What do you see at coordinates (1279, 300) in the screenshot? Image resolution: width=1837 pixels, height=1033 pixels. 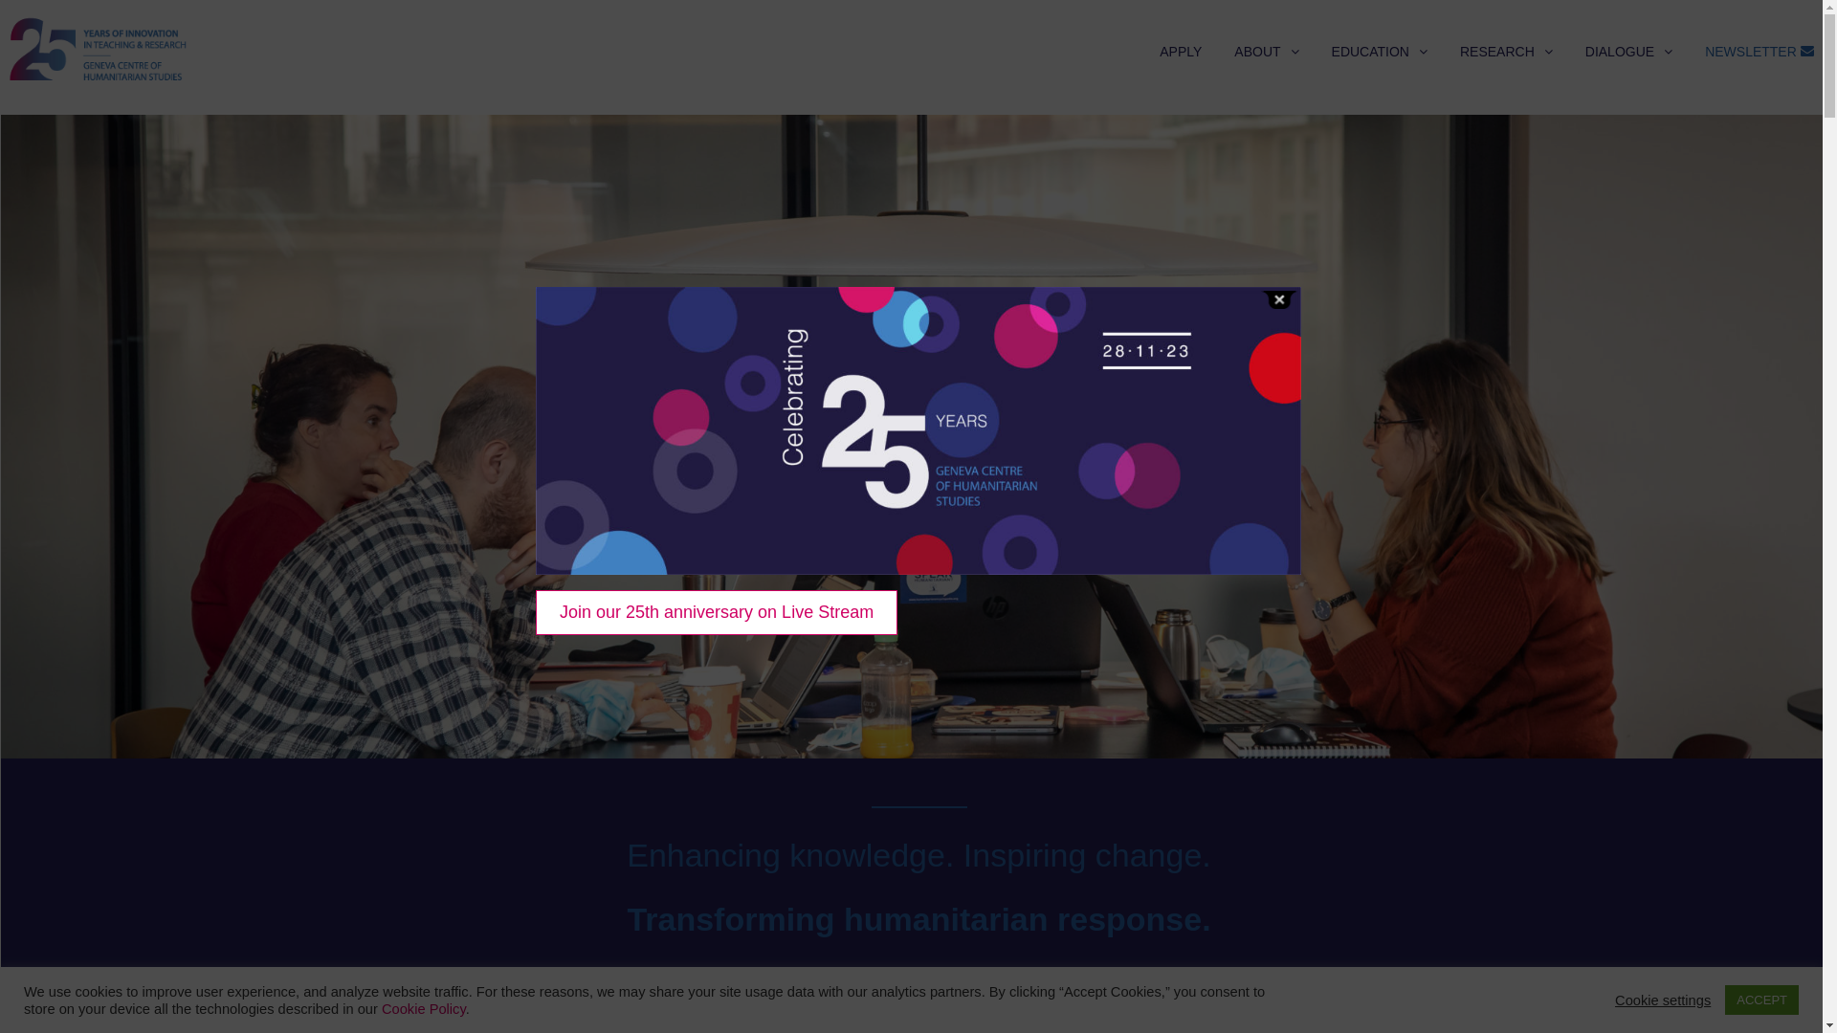 I see `Close` at bounding box center [1279, 300].